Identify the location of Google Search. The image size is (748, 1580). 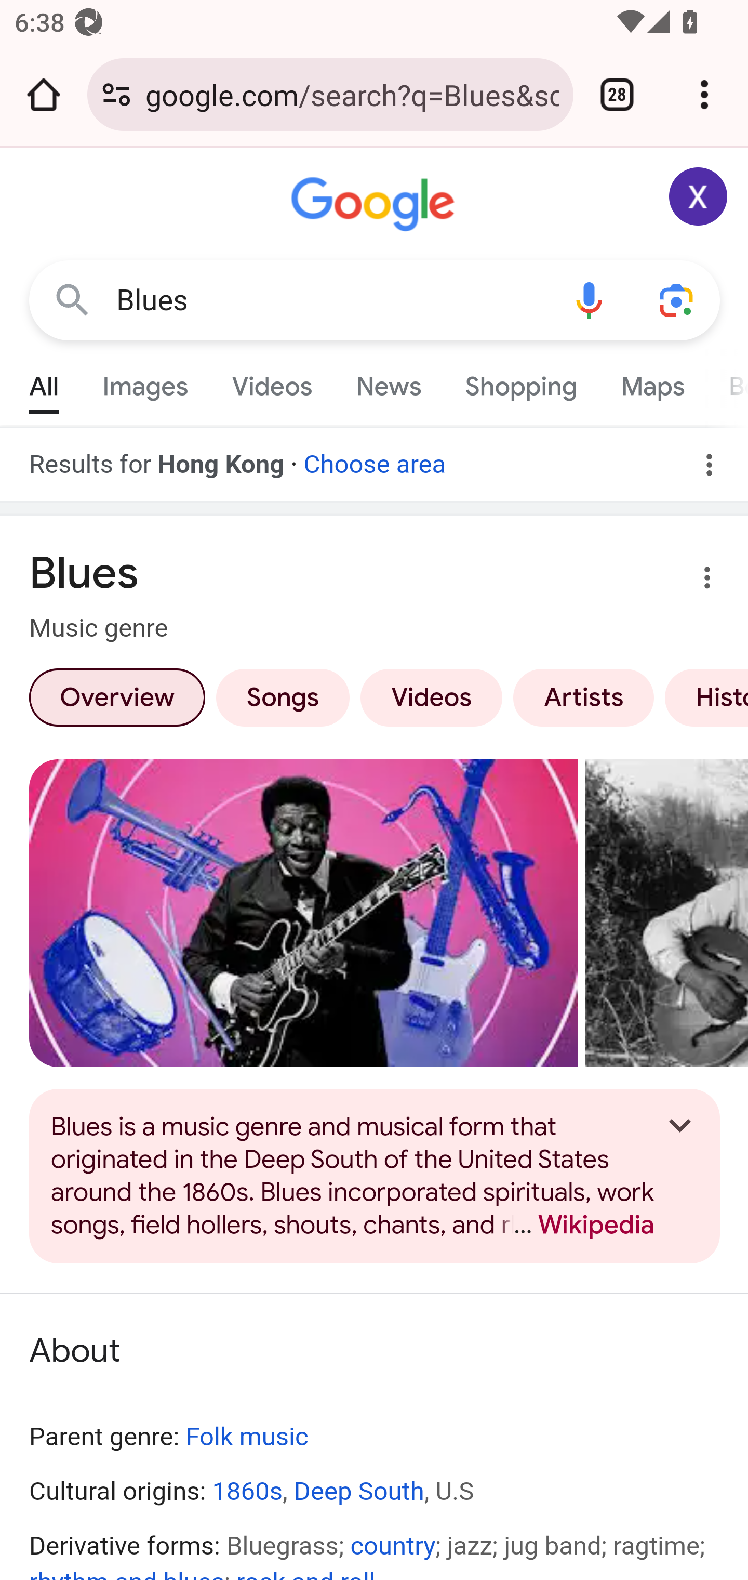
(73, 299).